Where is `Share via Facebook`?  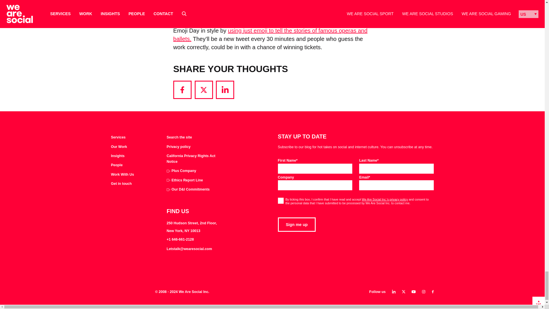
Share via Facebook is located at coordinates (182, 90).